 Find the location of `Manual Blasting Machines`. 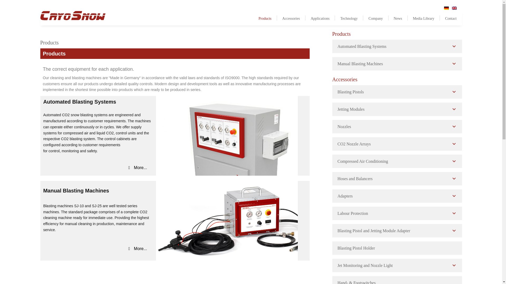

Manual Blasting Machines is located at coordinates (397, 64).